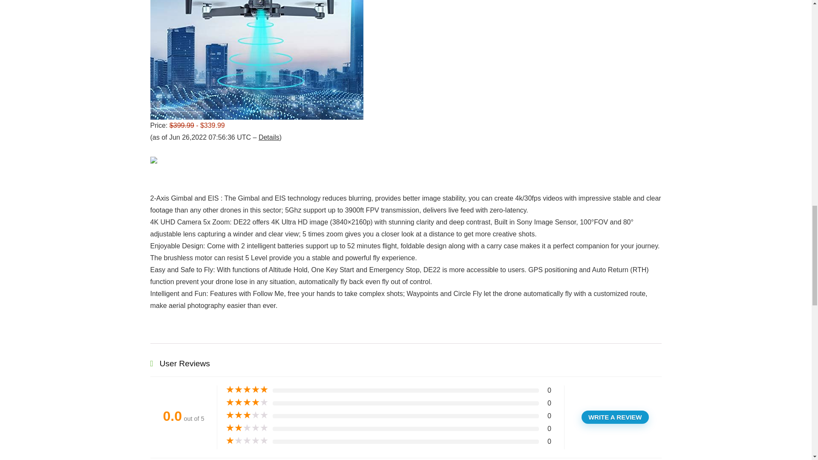 The image size is (818, 460). What do you see at coordinates (247, 440) in the screenshot?
I see `Rated 1 out of 5` at bounding box center [247, 440].